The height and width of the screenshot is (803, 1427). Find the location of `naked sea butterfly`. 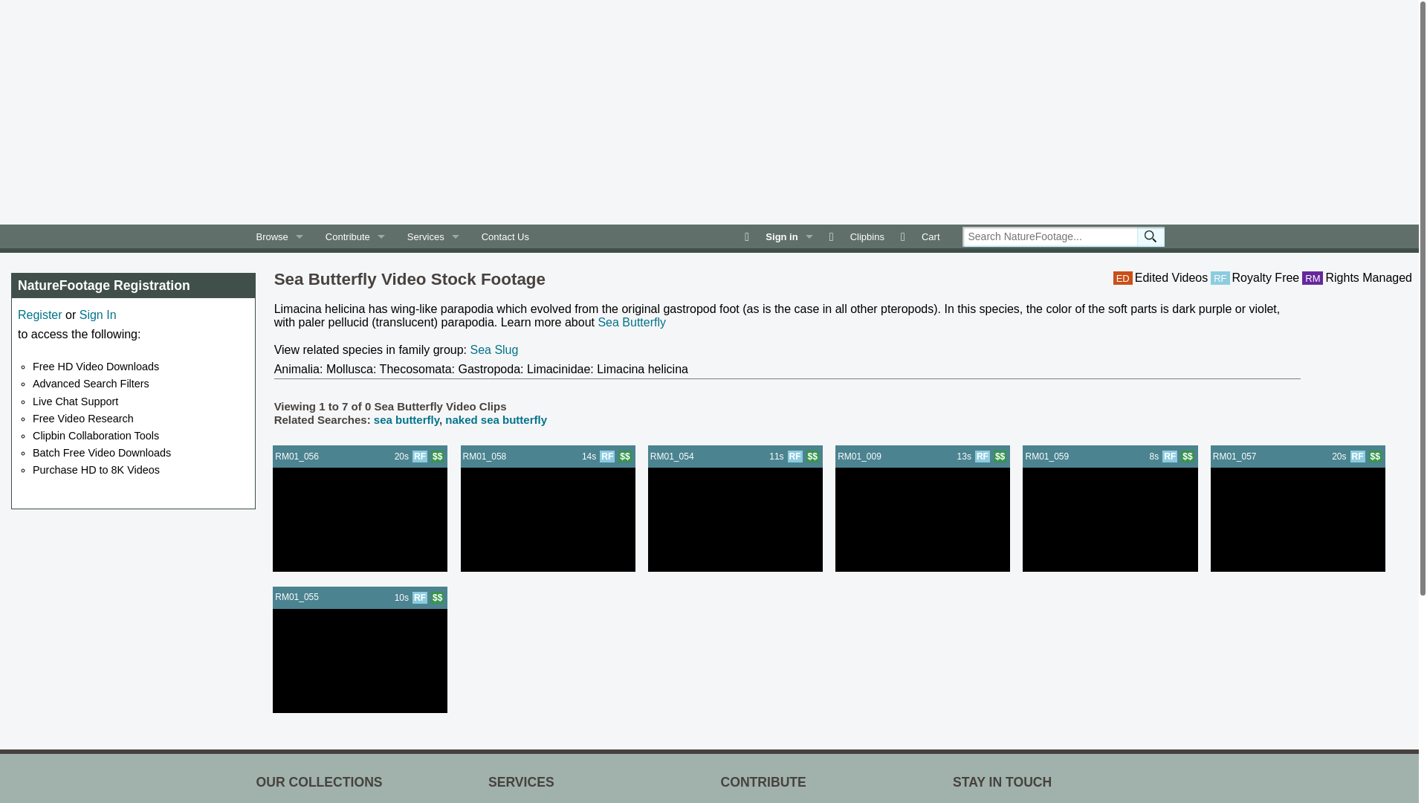

naked sea butterfly is located at coordinates (496, 419).